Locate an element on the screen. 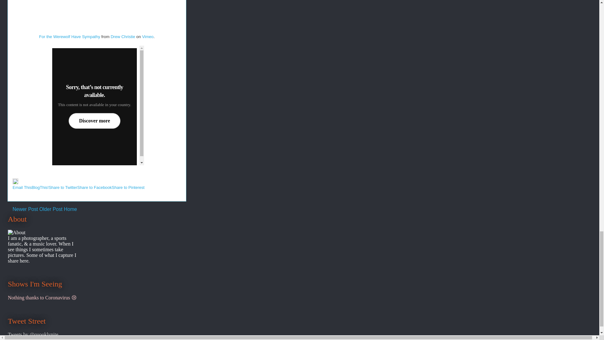 The height and width of the screenshot is (340, 604). Share to Twitter is located at coordinates (63, 187).